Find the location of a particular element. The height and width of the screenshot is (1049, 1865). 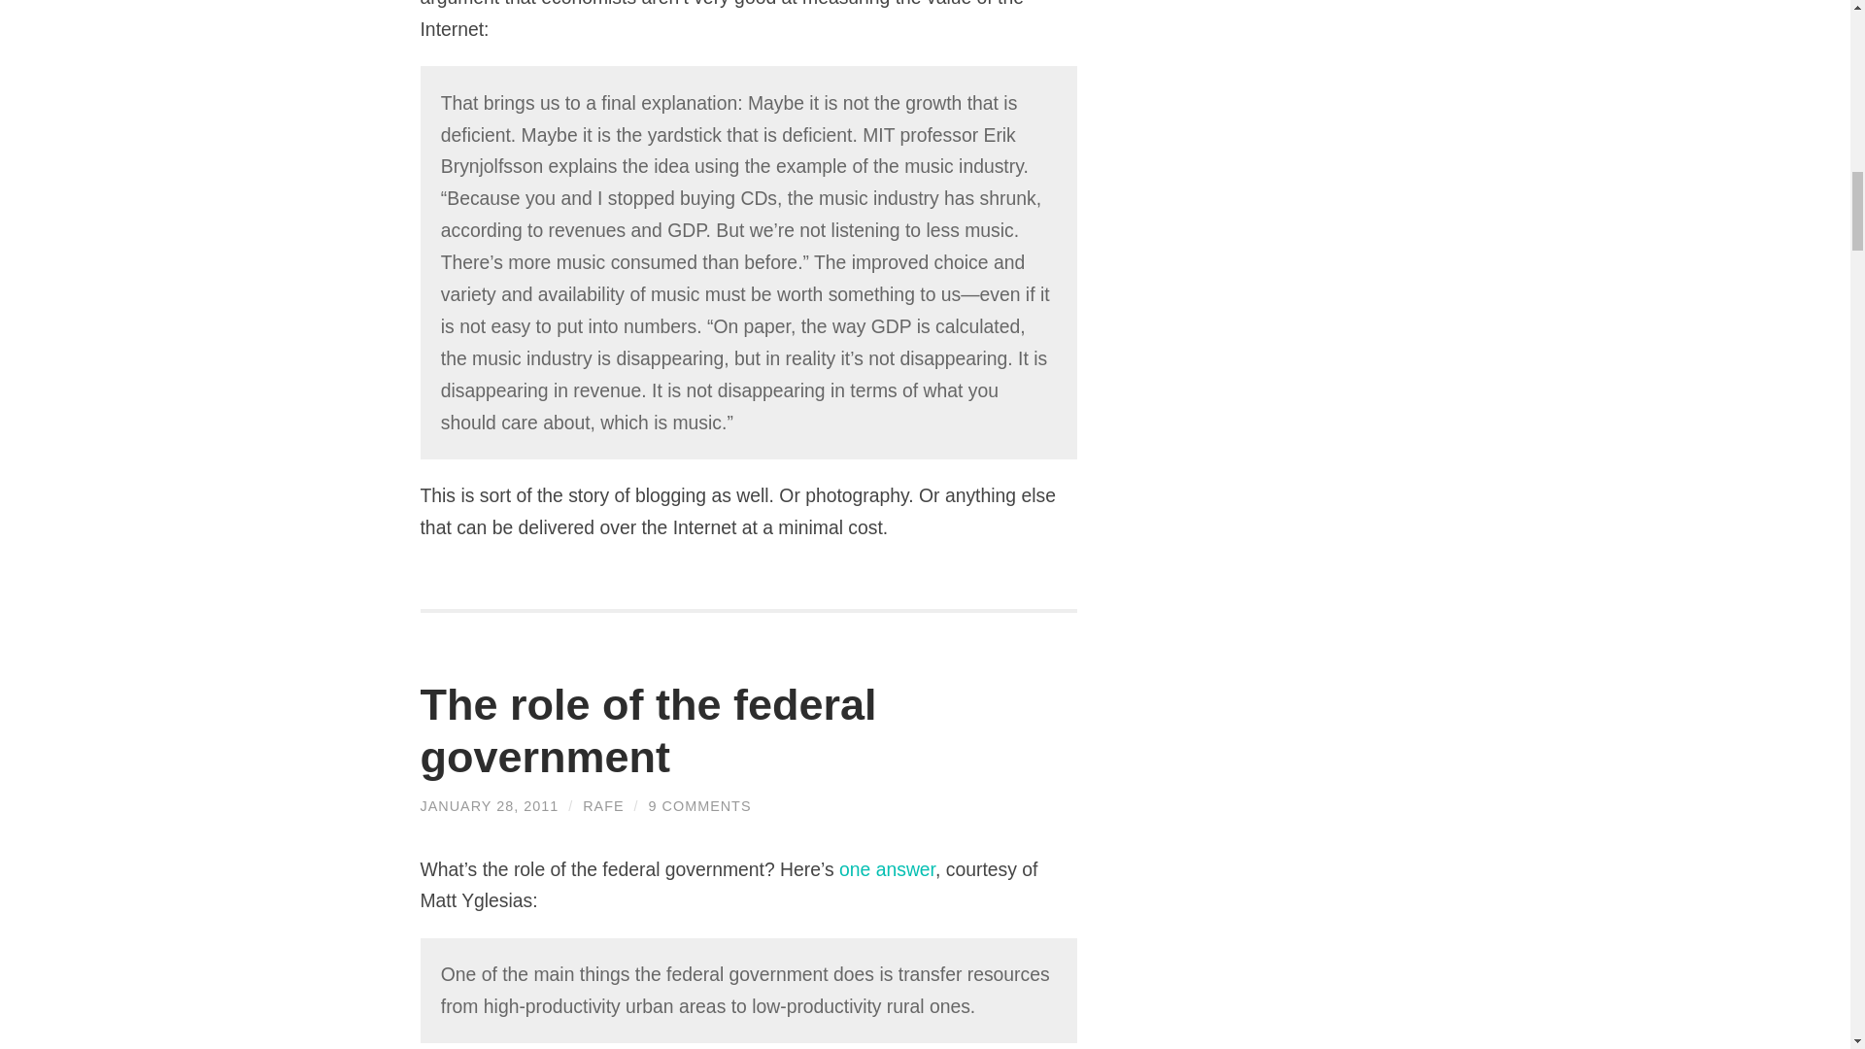

The role of the federal government is located at coordinates (489, 806).